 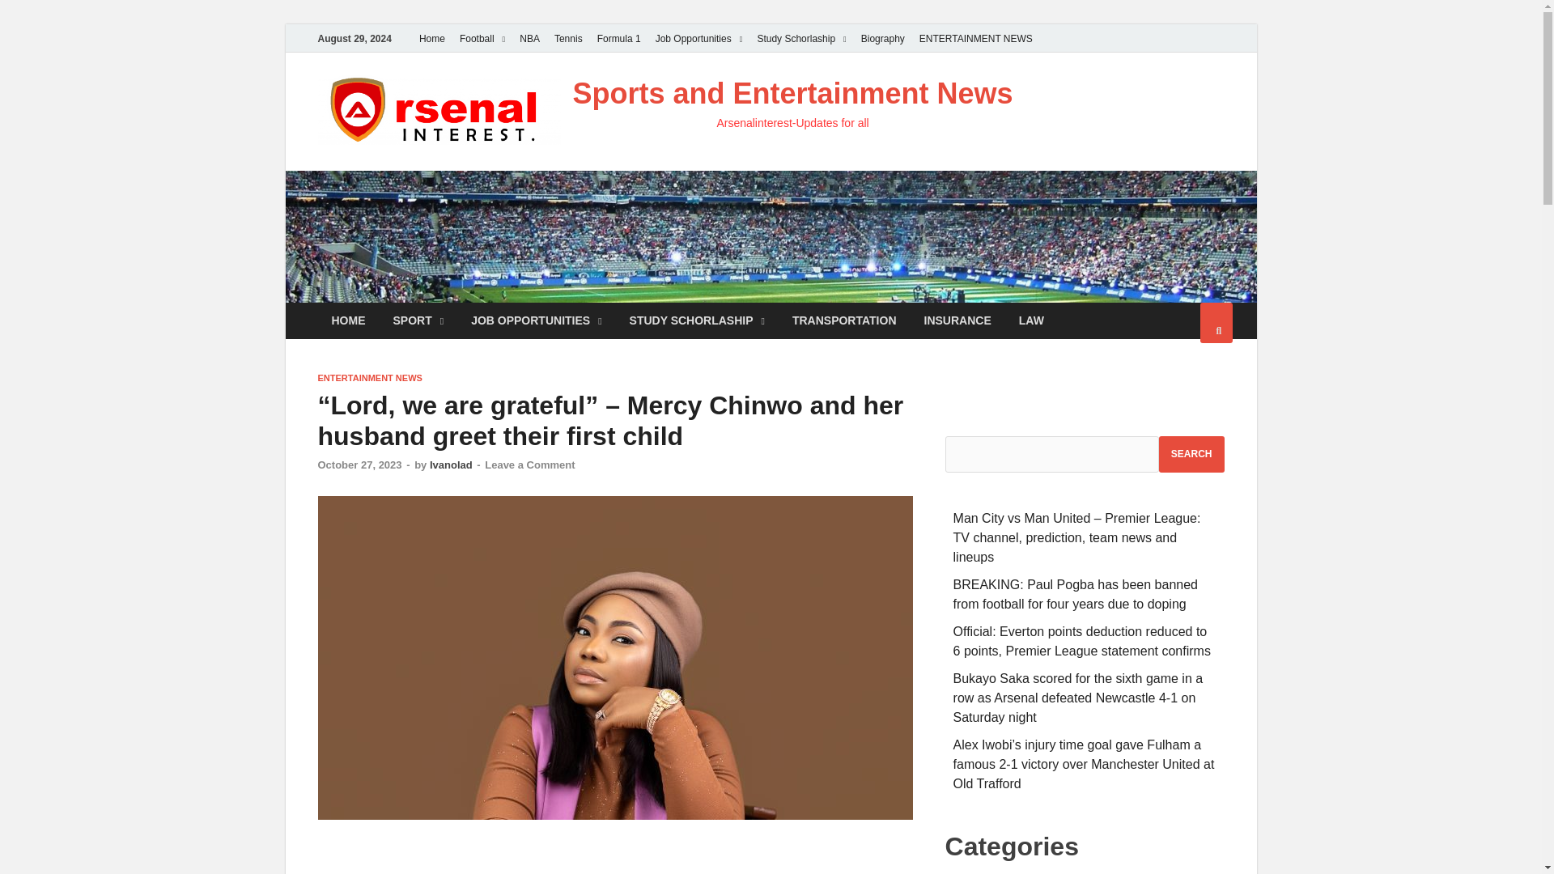 I want to click on TRANSPORTATION, so click(x=844, y=320).